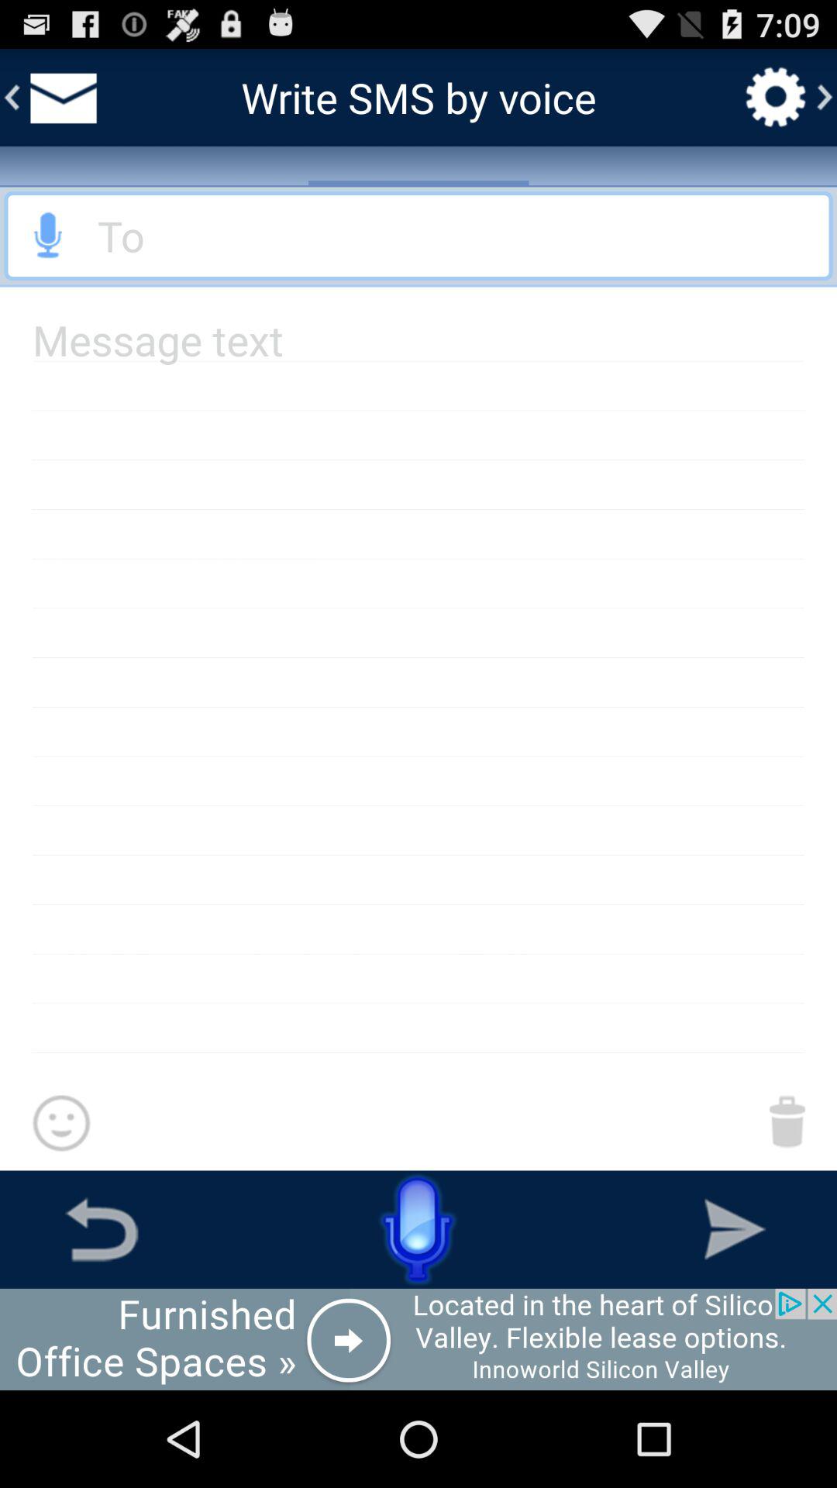 The width and height of the screenshot is (837, 1488). Describe the element at coordinates (776, 97) in the screenshot. I see `go to settings` at that location.